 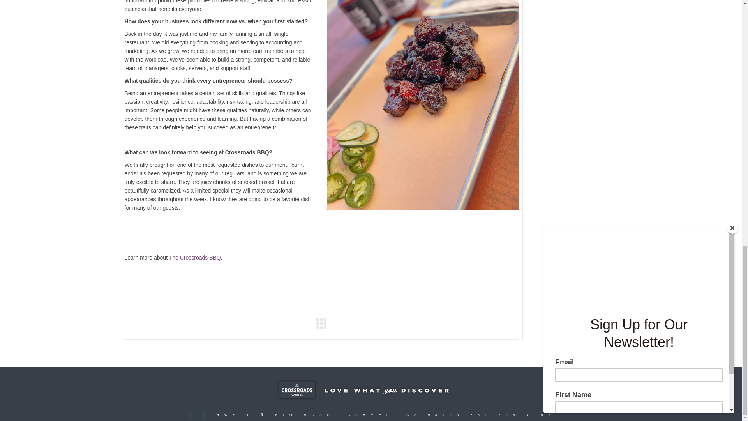 I want to click on Facebook, so click(x=191, y=415).